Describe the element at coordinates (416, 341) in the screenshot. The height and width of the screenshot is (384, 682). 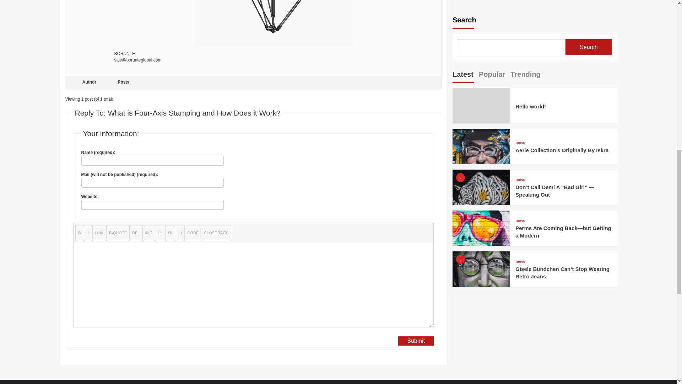
I see `Submit` at that location.